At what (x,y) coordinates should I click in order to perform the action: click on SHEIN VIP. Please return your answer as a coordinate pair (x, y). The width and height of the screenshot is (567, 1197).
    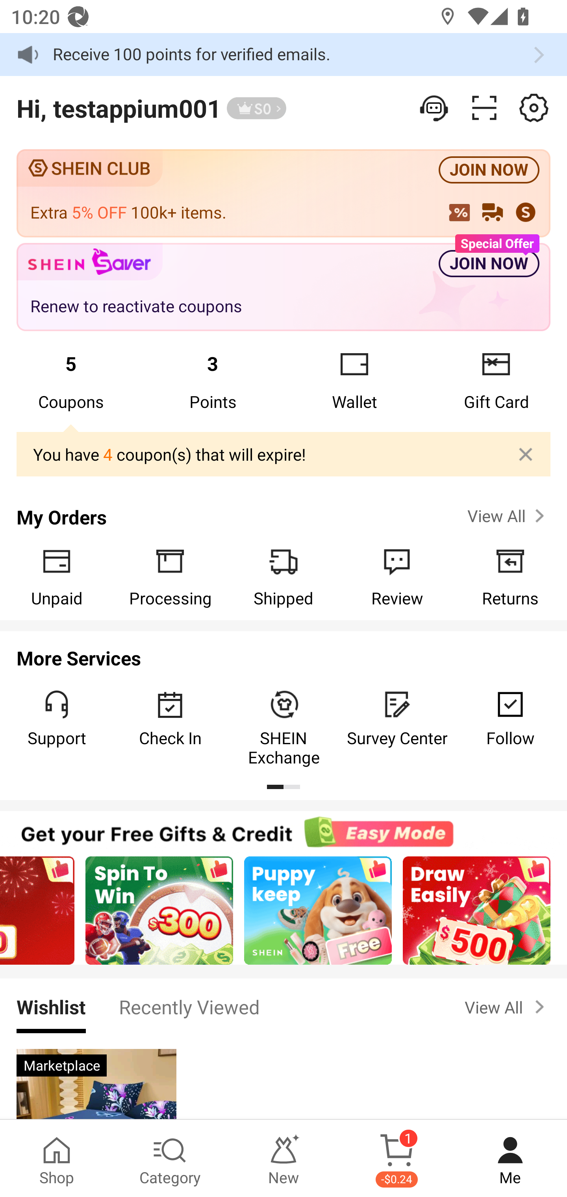
    Looking at the image, I should click on (257, 108).